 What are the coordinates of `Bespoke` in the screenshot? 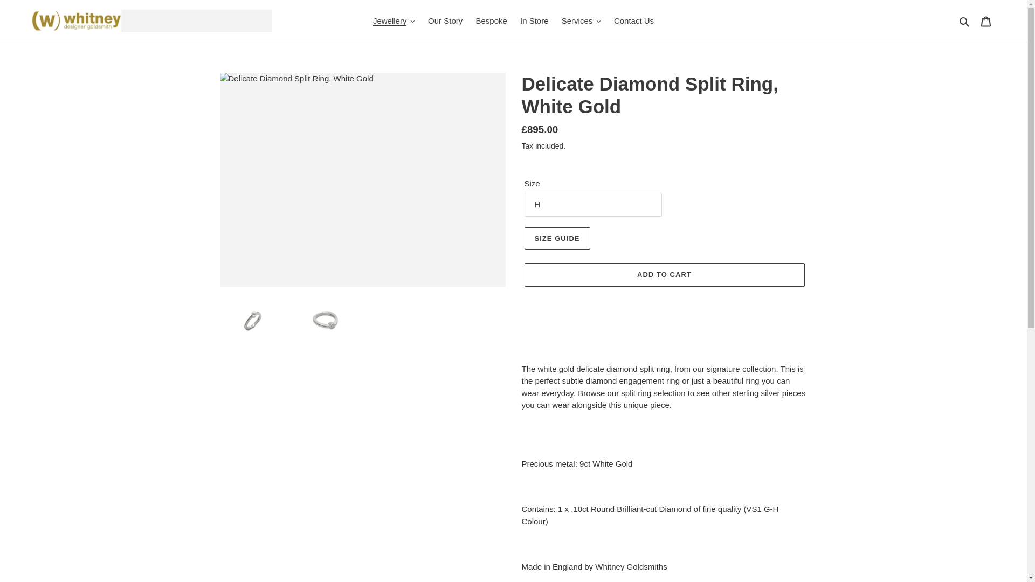 It's located at (491, 21).